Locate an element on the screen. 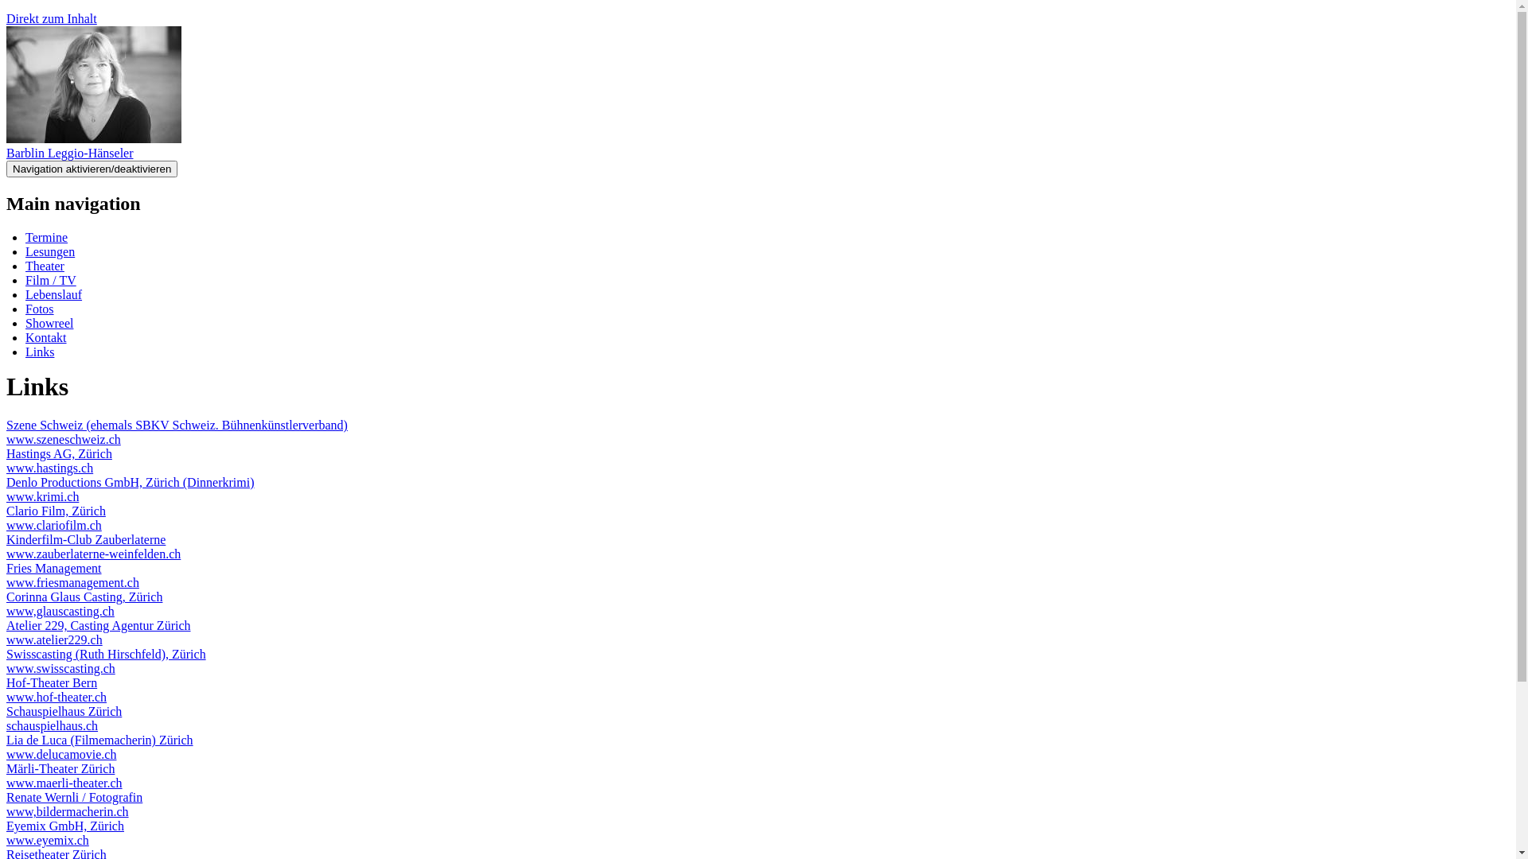  Fries Management is located at coordinates (54, 568).